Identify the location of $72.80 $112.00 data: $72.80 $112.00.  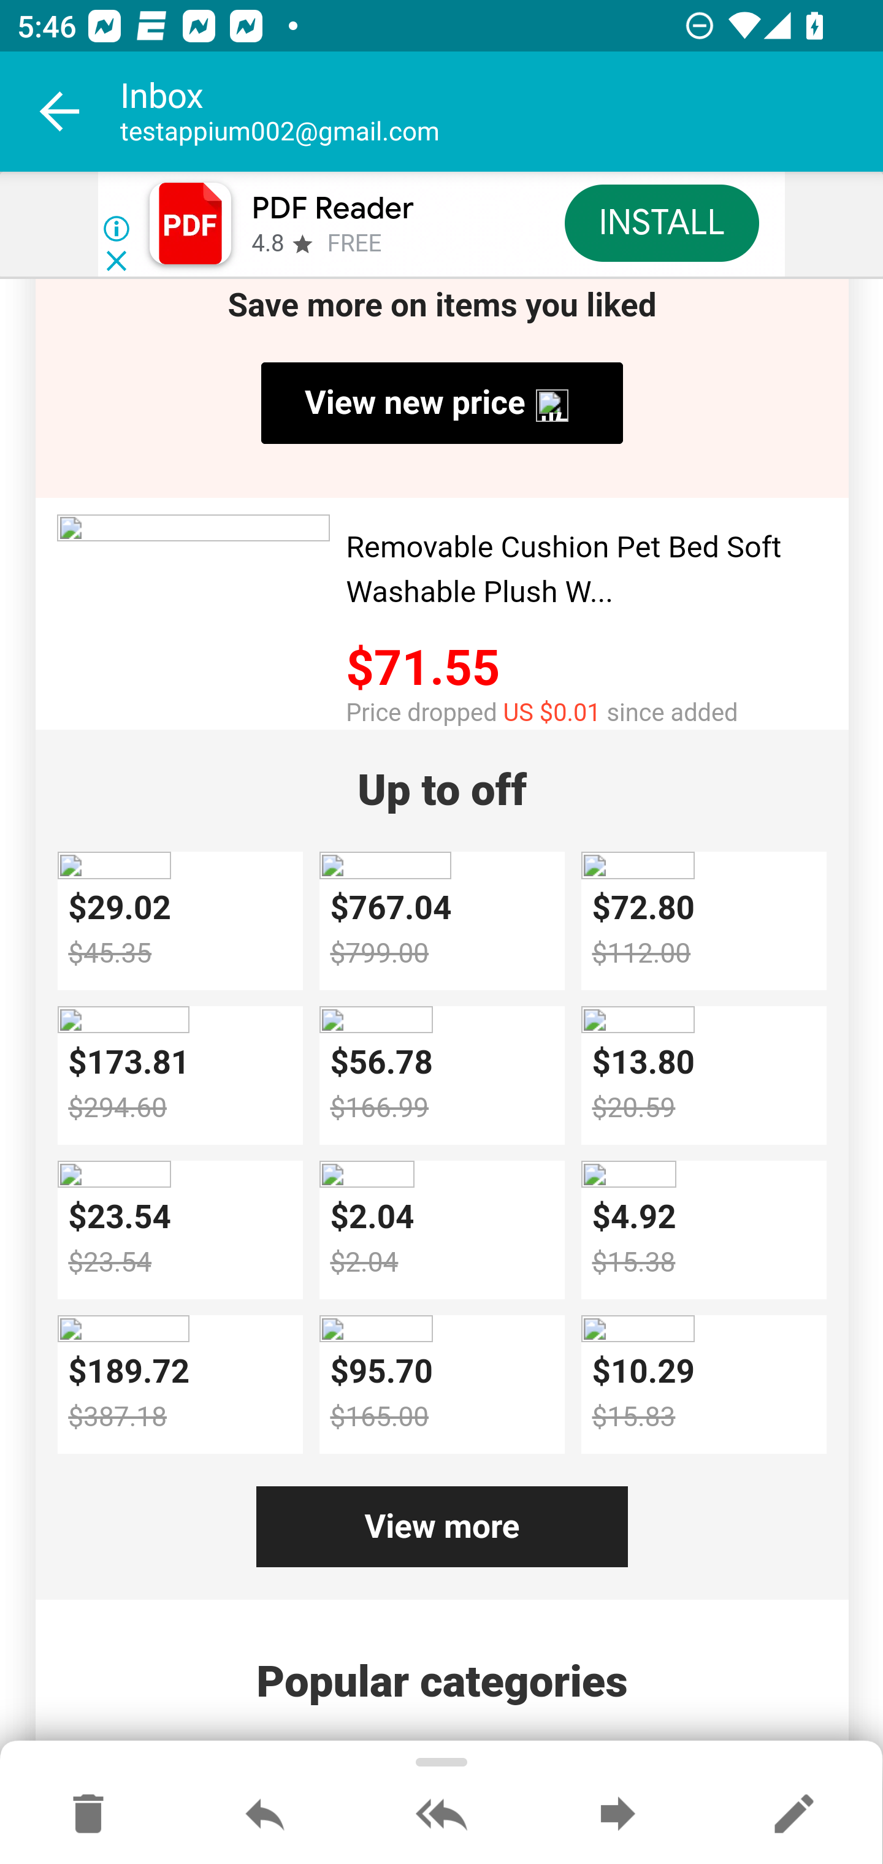
(703, 922).